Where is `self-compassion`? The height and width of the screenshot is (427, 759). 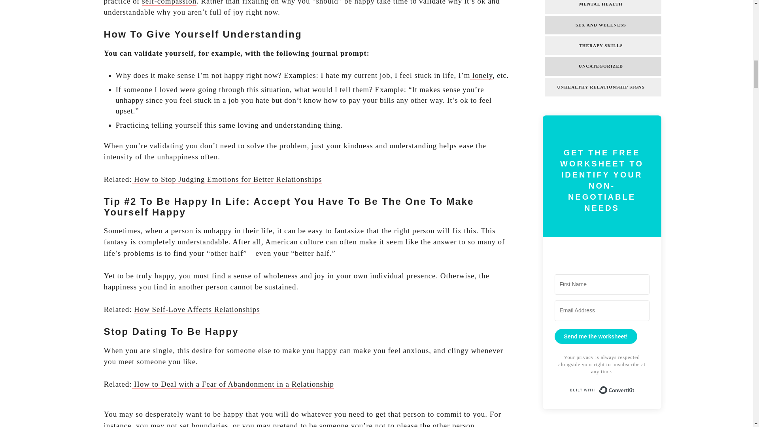
self-compassion is located at coordinates (169, 3).